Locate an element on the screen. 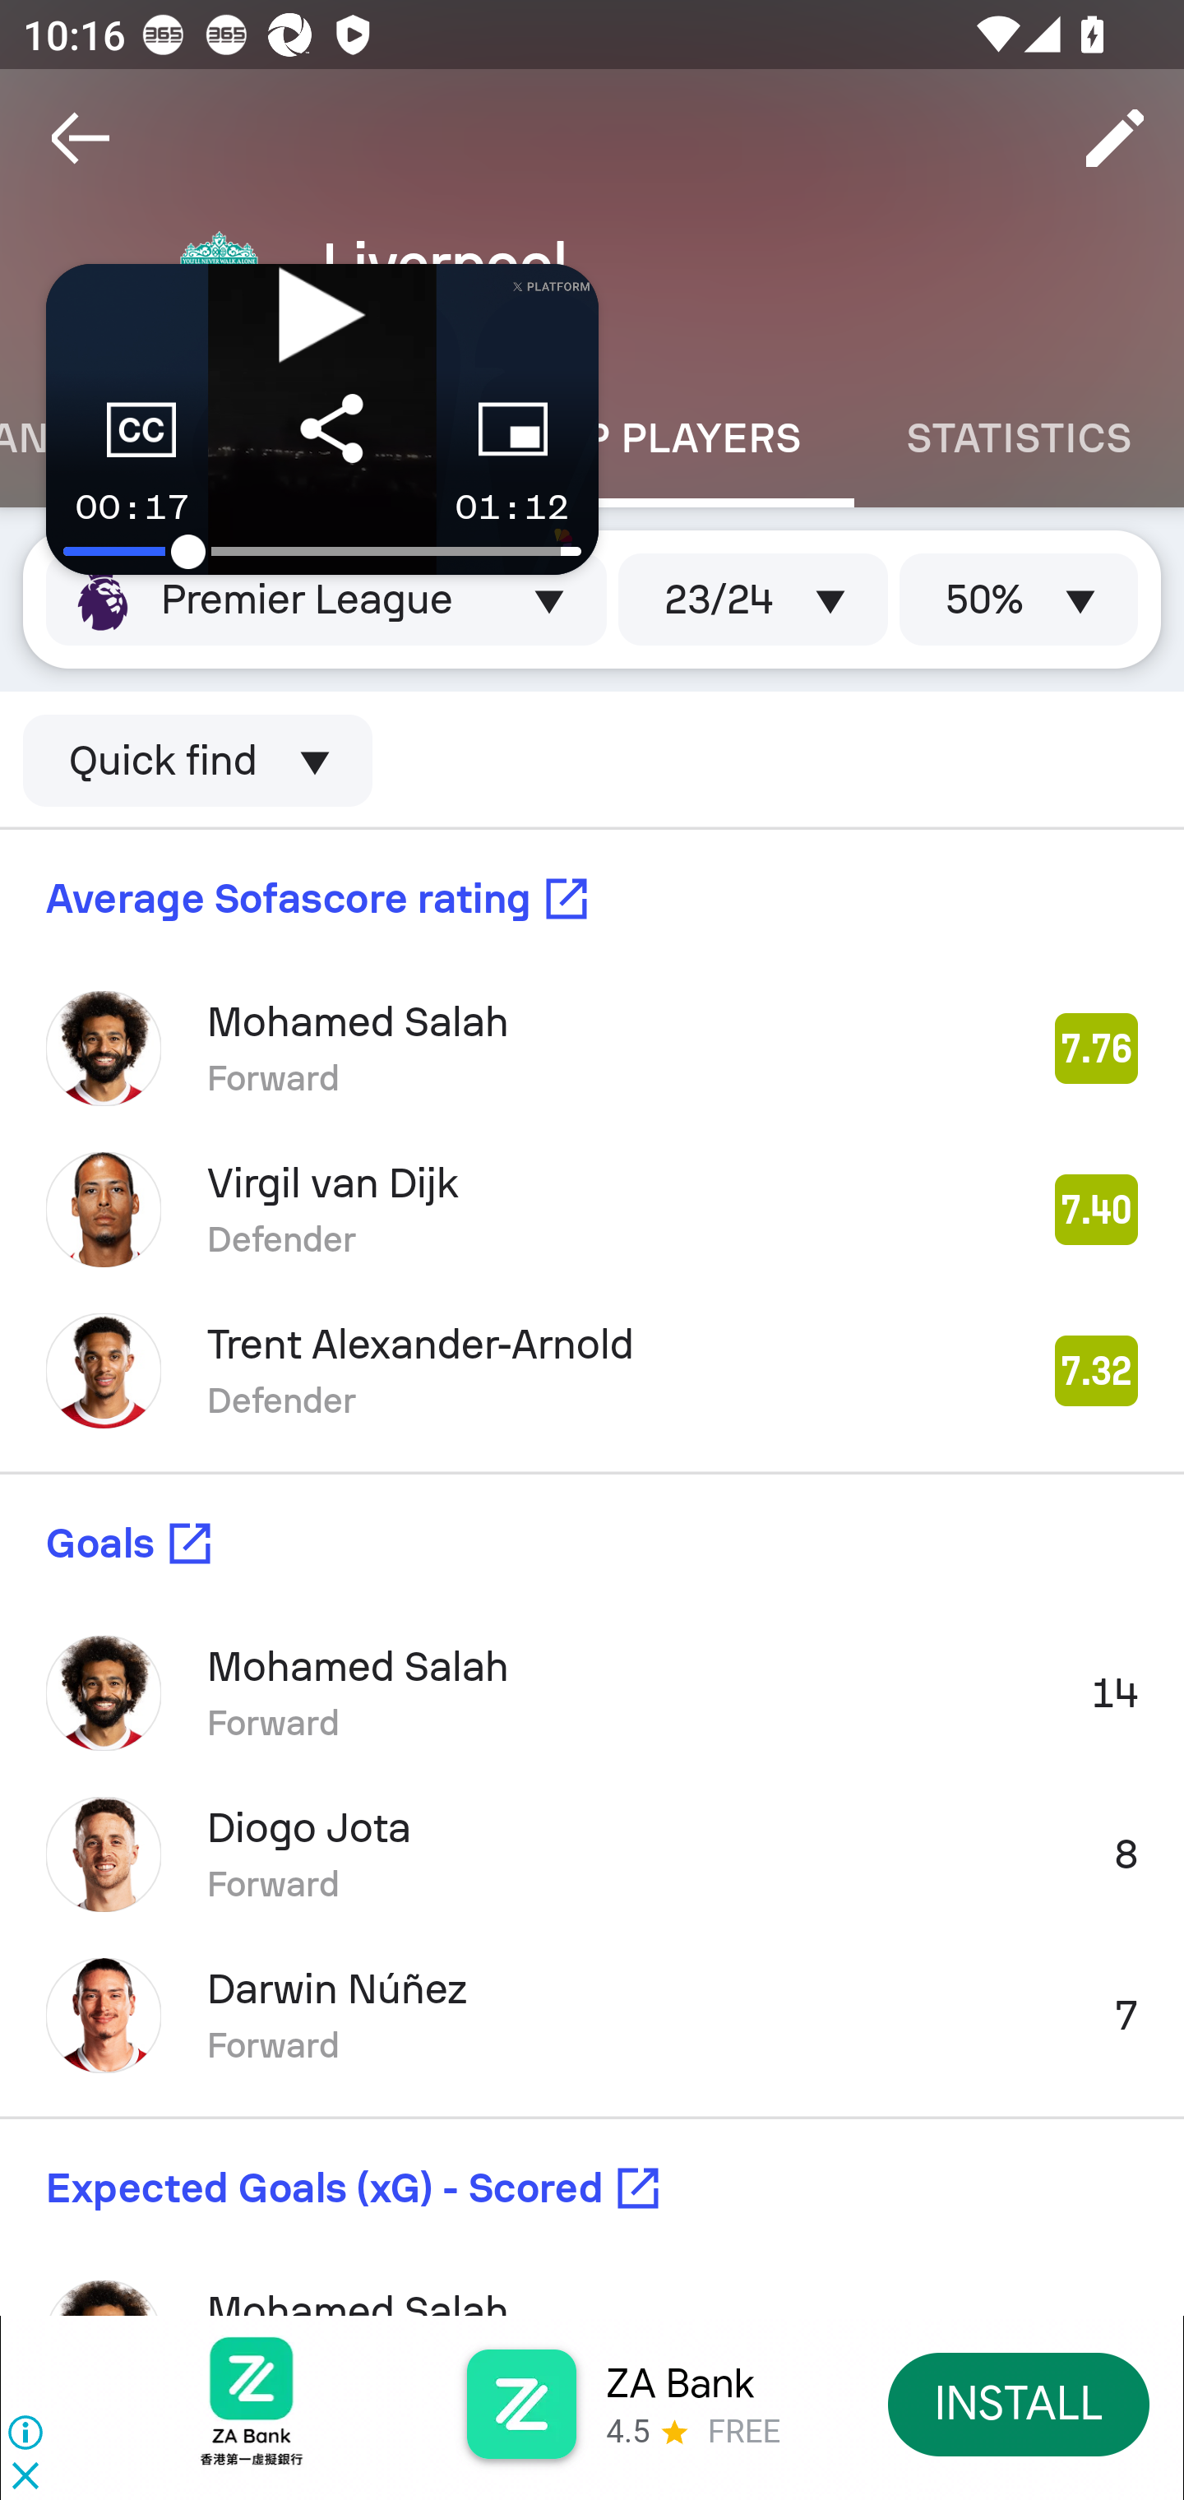 The height and width of the screenshot is (2500, 1184). Quick find is located at coordinates (197, 761).